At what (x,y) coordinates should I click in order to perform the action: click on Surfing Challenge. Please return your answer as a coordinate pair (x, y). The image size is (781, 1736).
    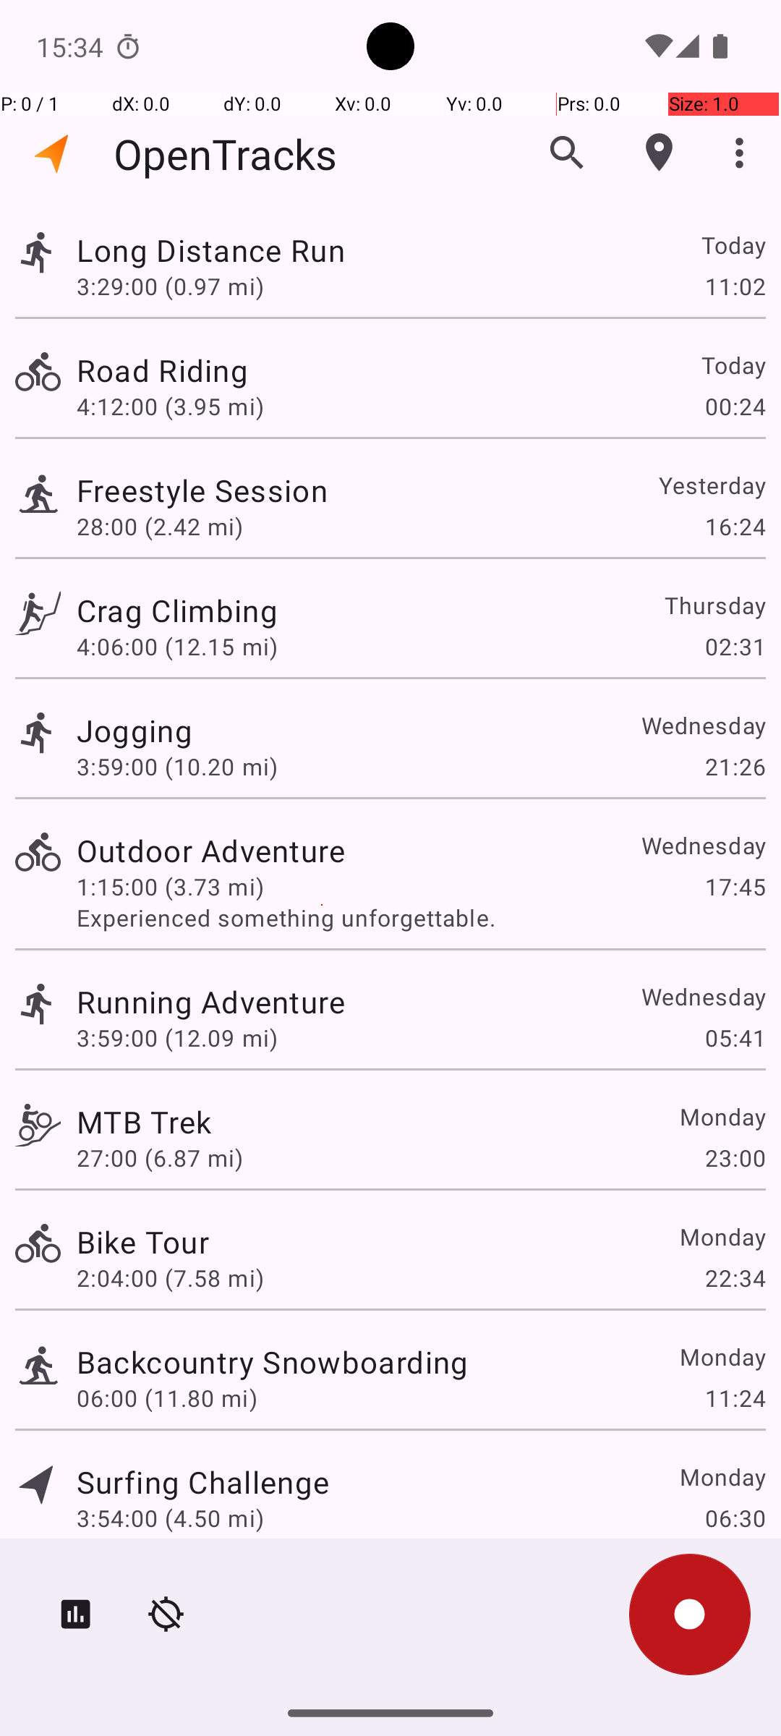
    Looking at the image, I should click on (202, 1481).